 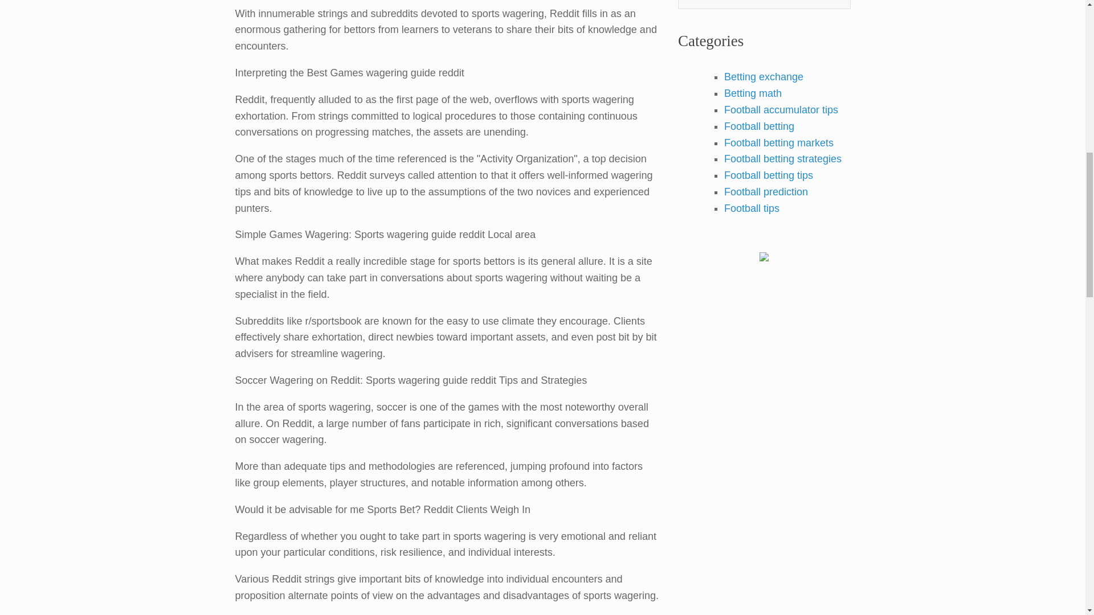 I want to click on Football betting tips, so click(x=768, y=175).